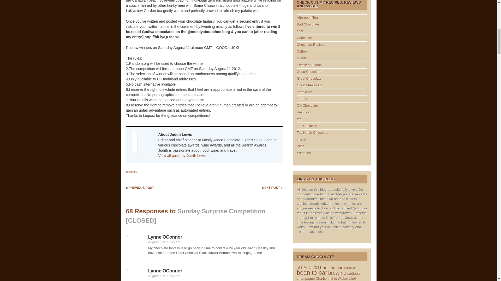 The width and height of the screenshot is (501, 281). Describe the element at coordinates (164, 276) in the screenshot. I see `August 6 at 11:55 am` at that location.